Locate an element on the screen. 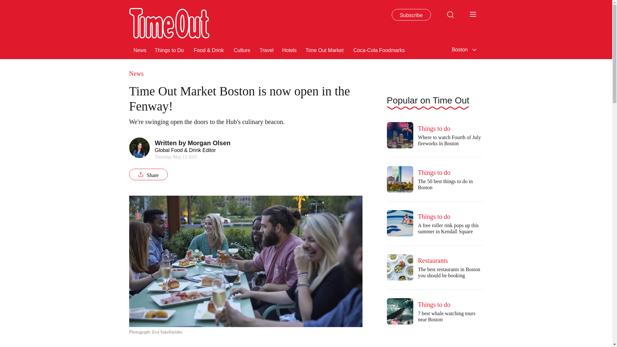 Image resolution: width=617 pixels, height=347 pixels. News is located at coordinates (140, 49).